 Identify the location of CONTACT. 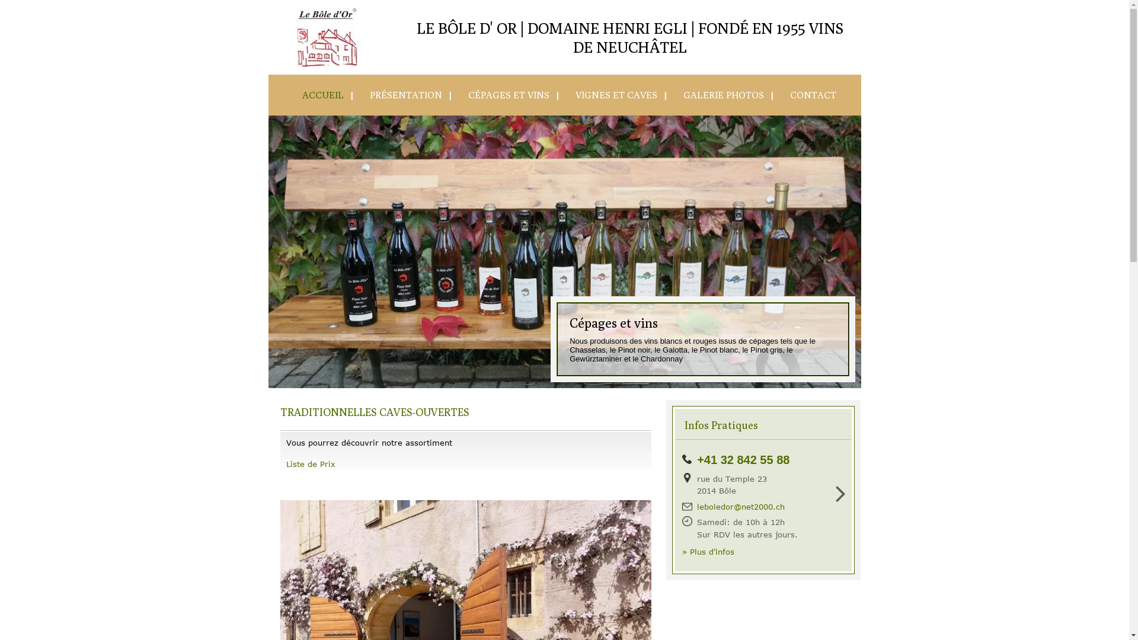
(808, 95).